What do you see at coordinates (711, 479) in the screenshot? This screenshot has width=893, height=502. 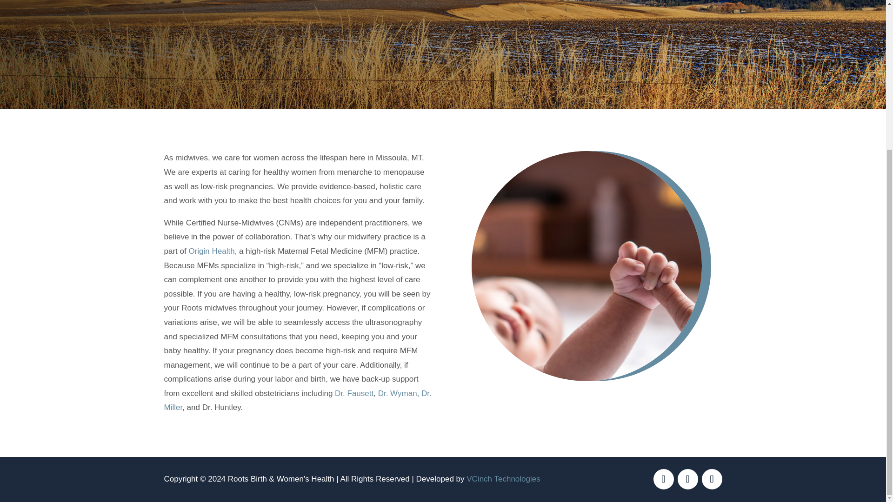 I see `Follow on Youtube` at bounding box center [711, 479].